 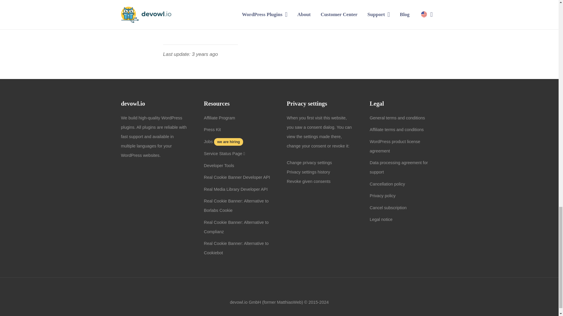 I want to click on Real Cookie Banner Developer API, so click(x=237, y=177).